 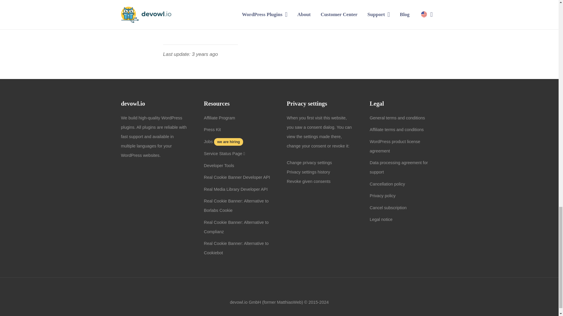 I want to click on Real Cookie Banner Developer API, so click(x=237, y=177).